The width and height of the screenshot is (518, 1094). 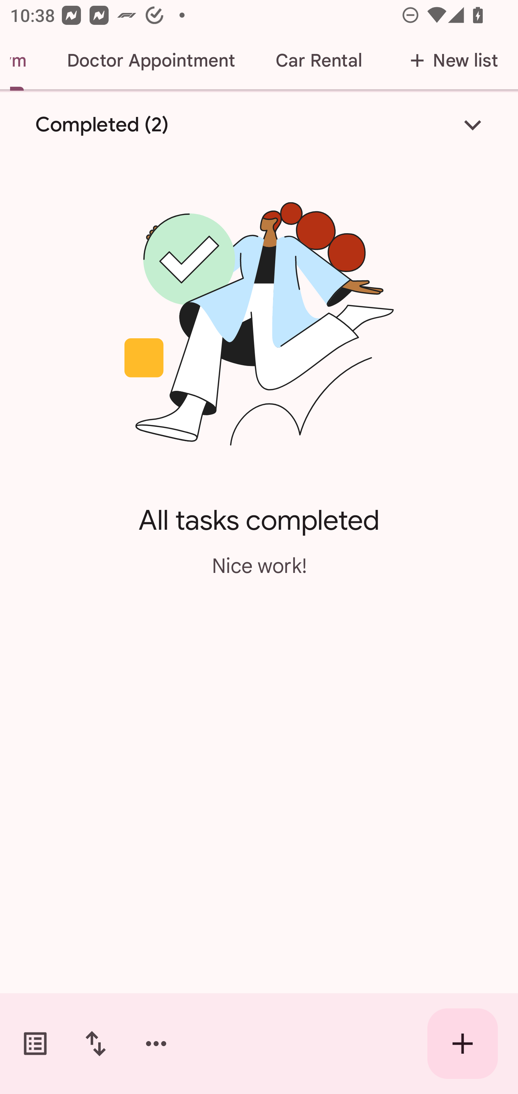 What do you see at coordinates (259, 125) in the screenshot?
I see `Completed (2)` at bounding box center [259, 125].